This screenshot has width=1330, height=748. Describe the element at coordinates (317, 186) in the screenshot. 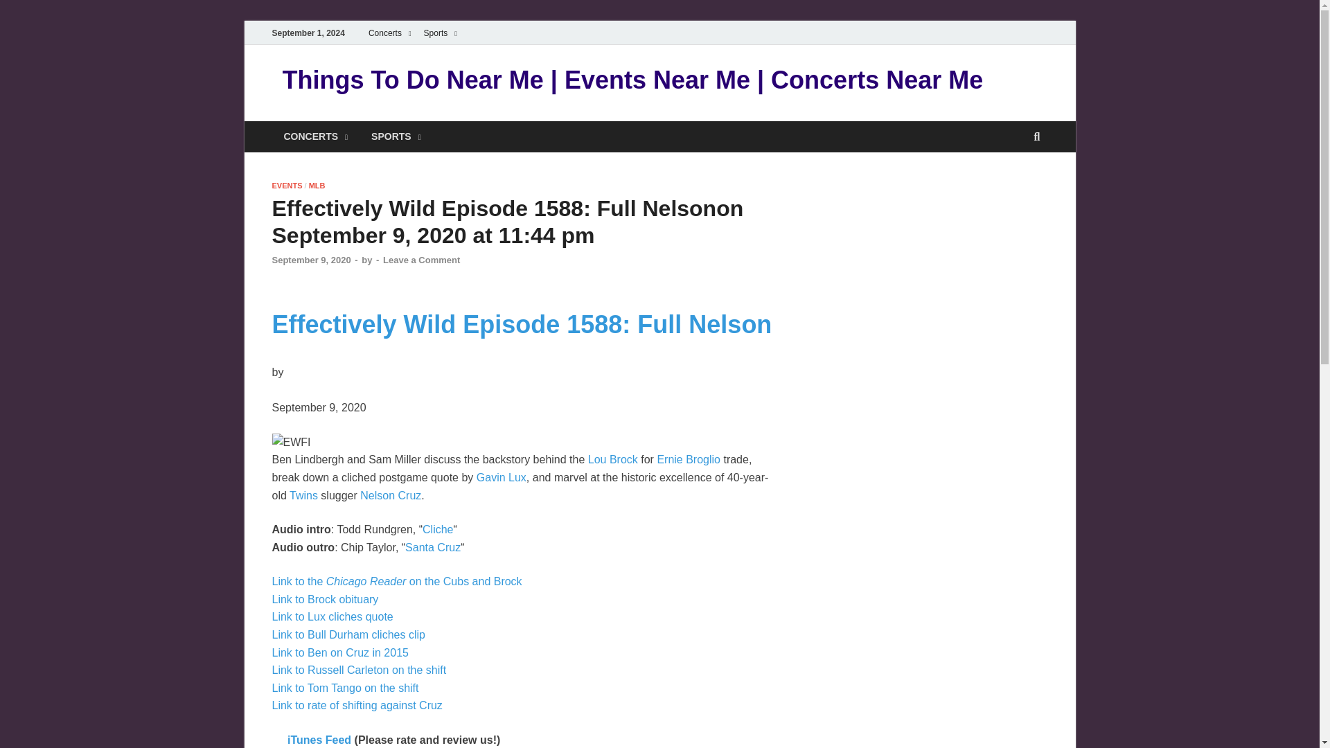

I see `MLB` at that location.